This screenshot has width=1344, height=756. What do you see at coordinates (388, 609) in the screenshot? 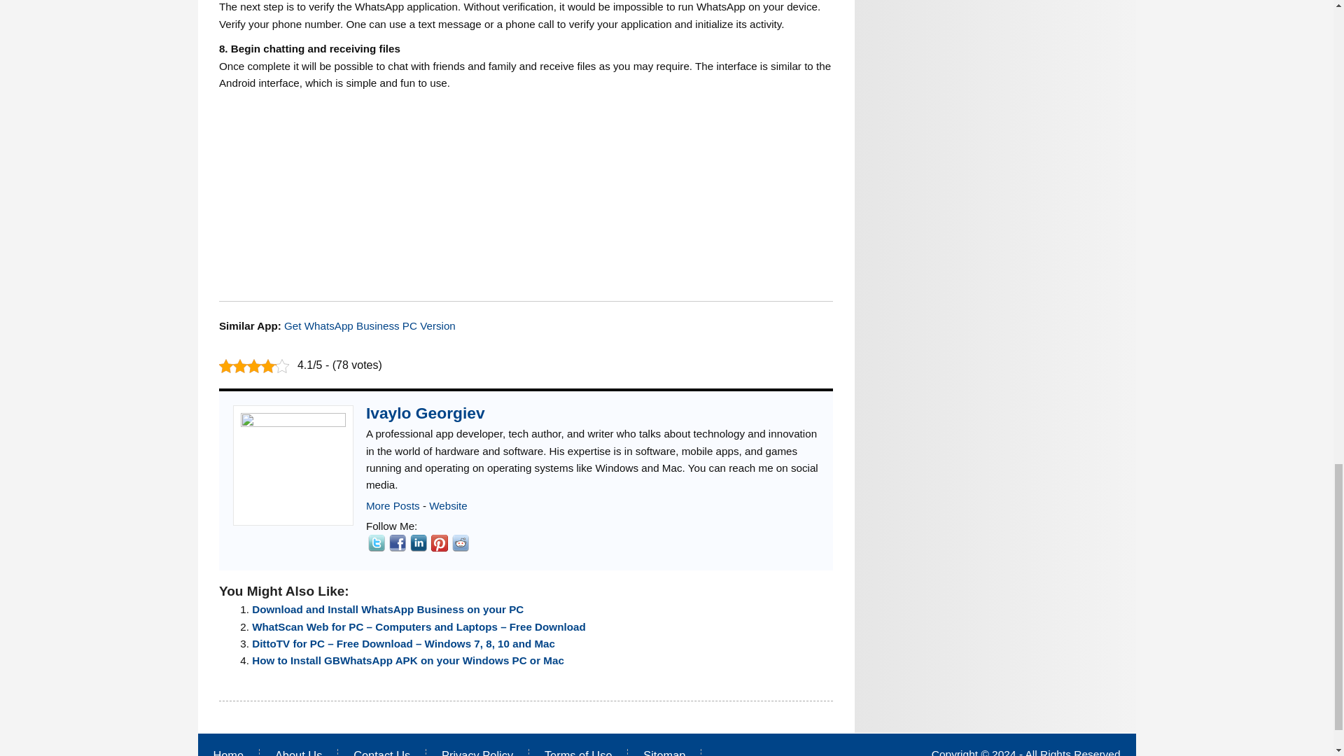
I see `Download and Install WhatsApp Business on your PC` at bounding box center [388, 609].